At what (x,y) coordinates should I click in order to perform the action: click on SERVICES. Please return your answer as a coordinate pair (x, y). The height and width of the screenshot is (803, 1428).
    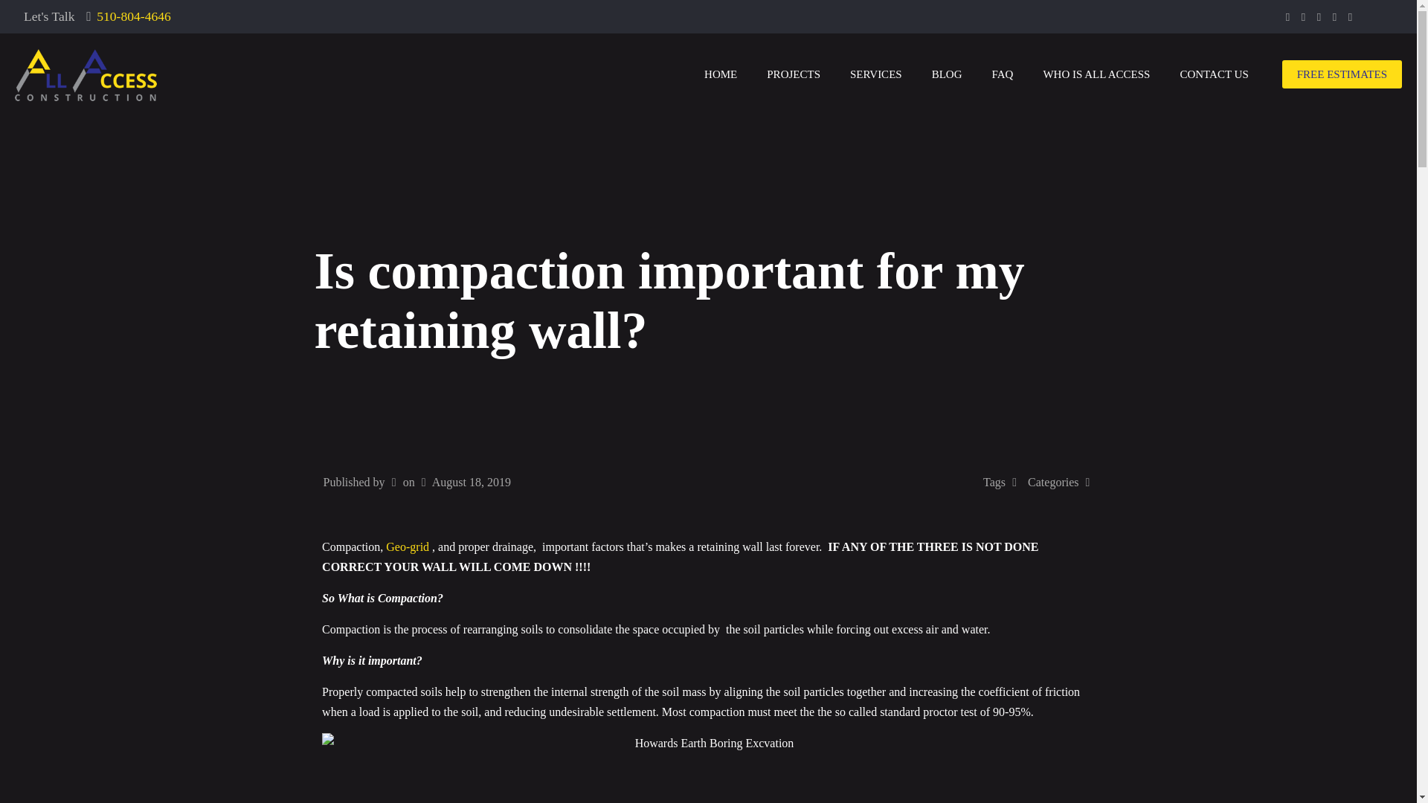
    Looking at the image, I should click on (876, 74).